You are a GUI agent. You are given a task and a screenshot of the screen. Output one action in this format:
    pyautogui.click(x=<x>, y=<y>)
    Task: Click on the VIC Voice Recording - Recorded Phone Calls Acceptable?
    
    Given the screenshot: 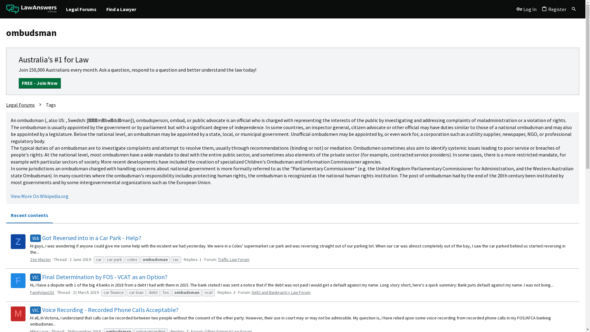 What is the action you would take?
    pyautogui.click(x=104, y=310)
    